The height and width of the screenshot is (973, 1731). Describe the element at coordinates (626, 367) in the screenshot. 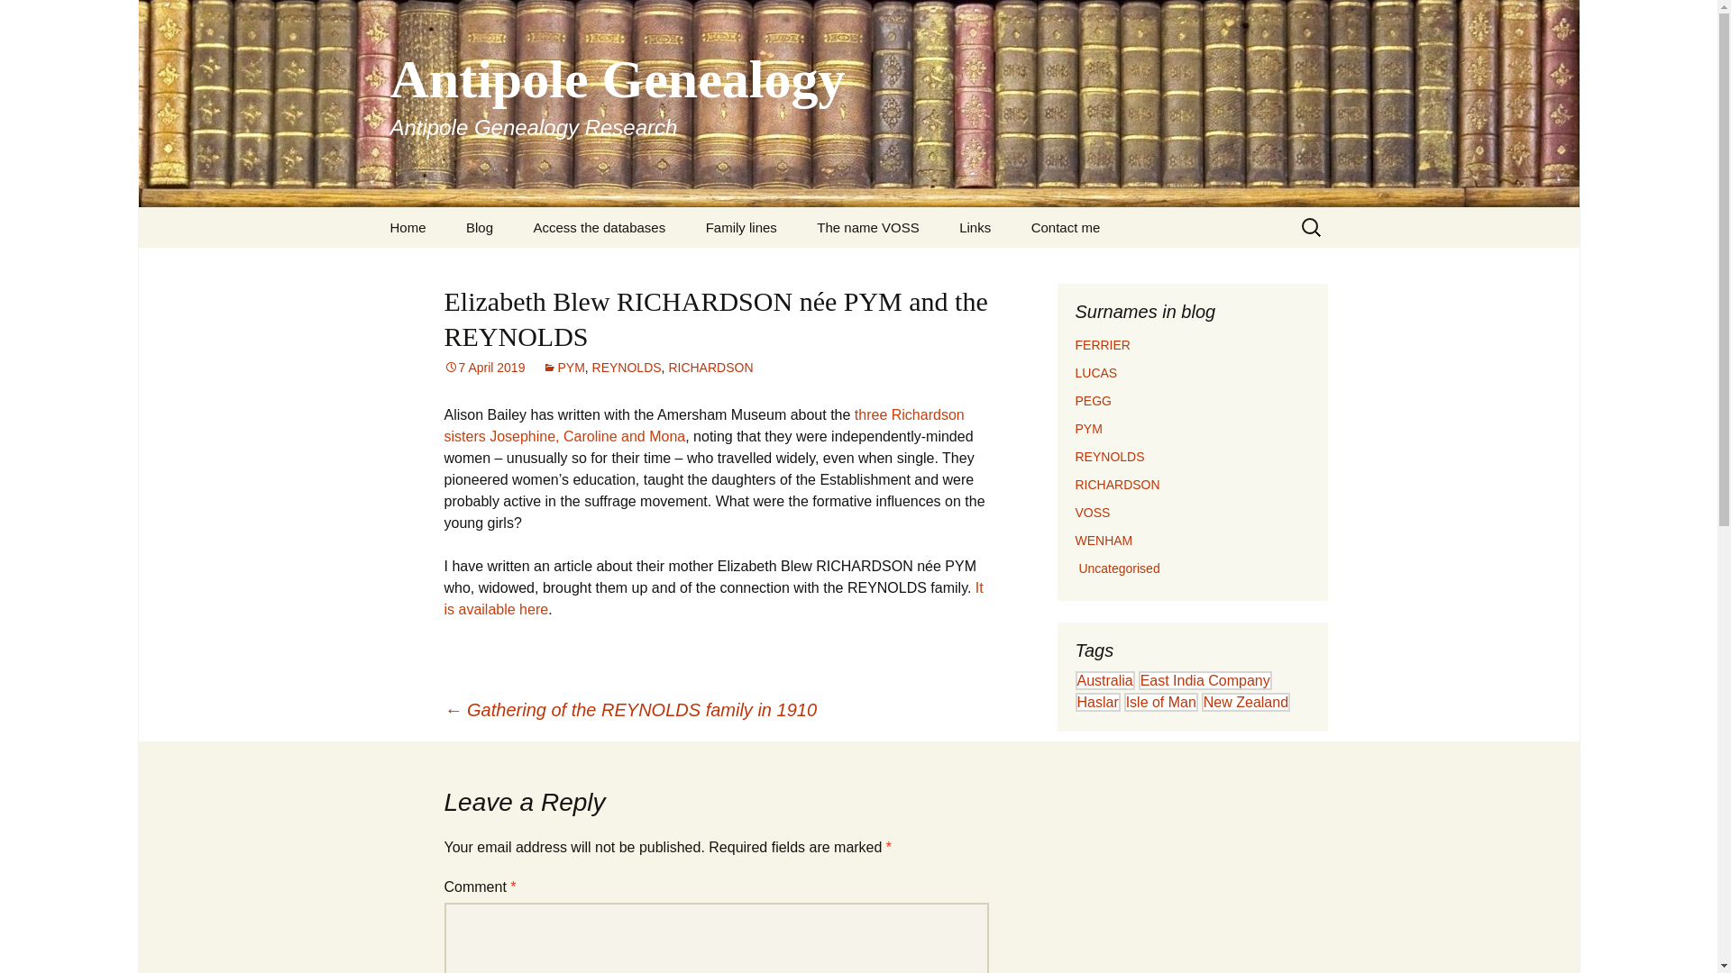

I see `REYNOLDS` at that location.